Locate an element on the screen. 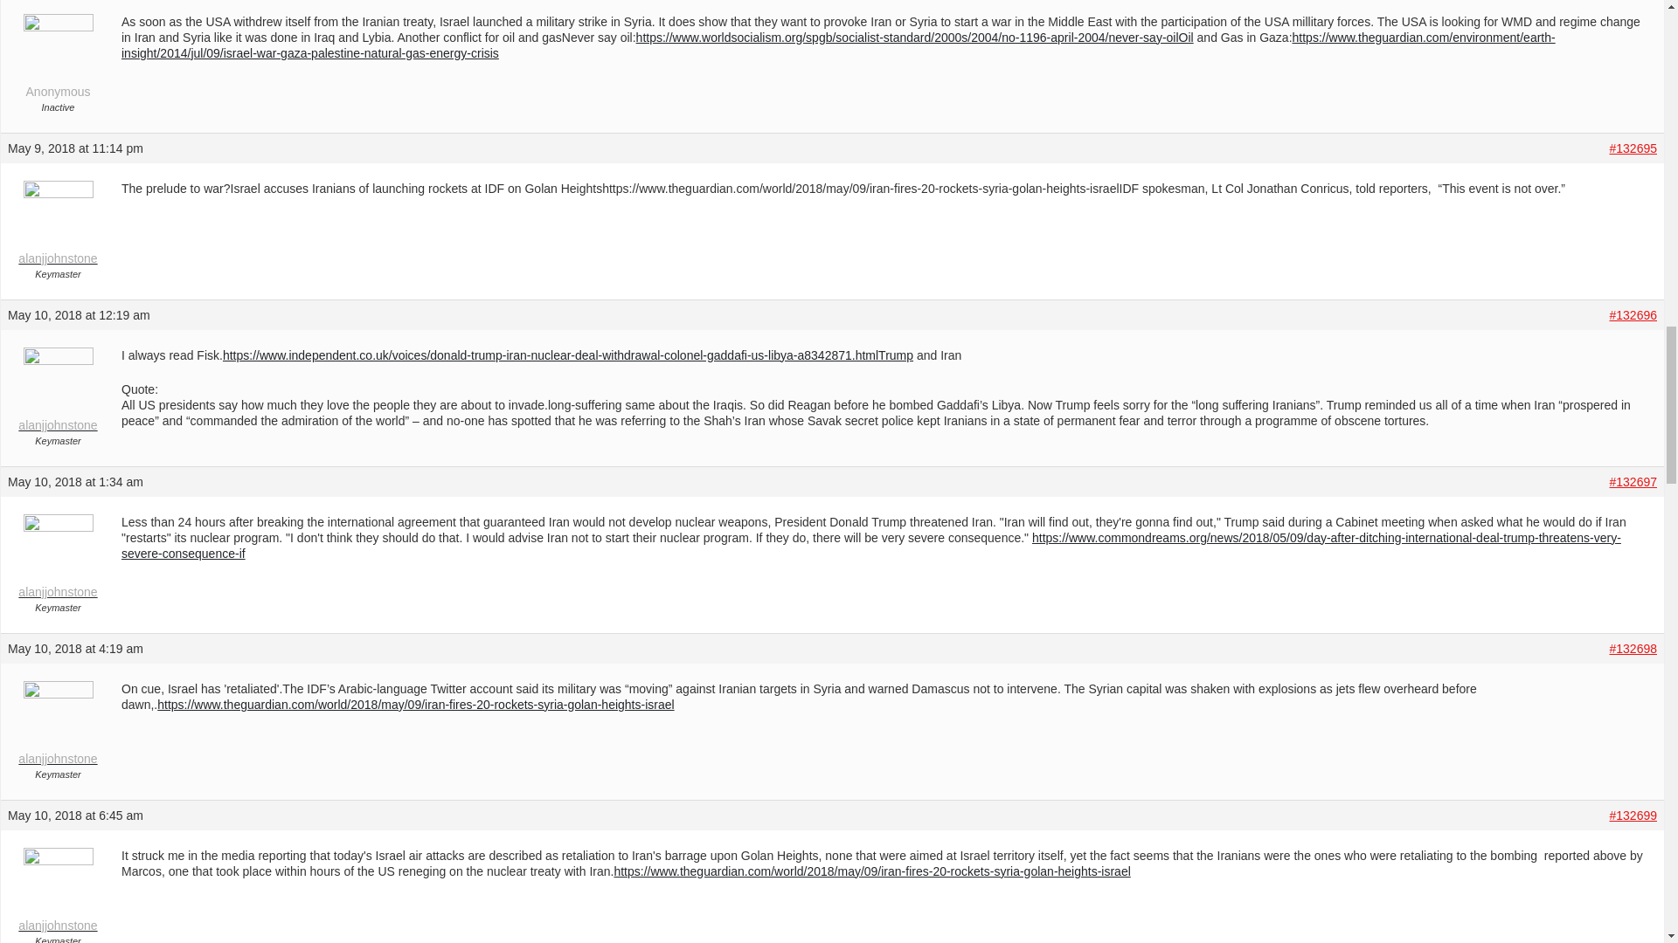 Image resolution: width=1678 pixels, height=943 pixels. View alanjjohnstone's profile is located at coordinates (58, 393).